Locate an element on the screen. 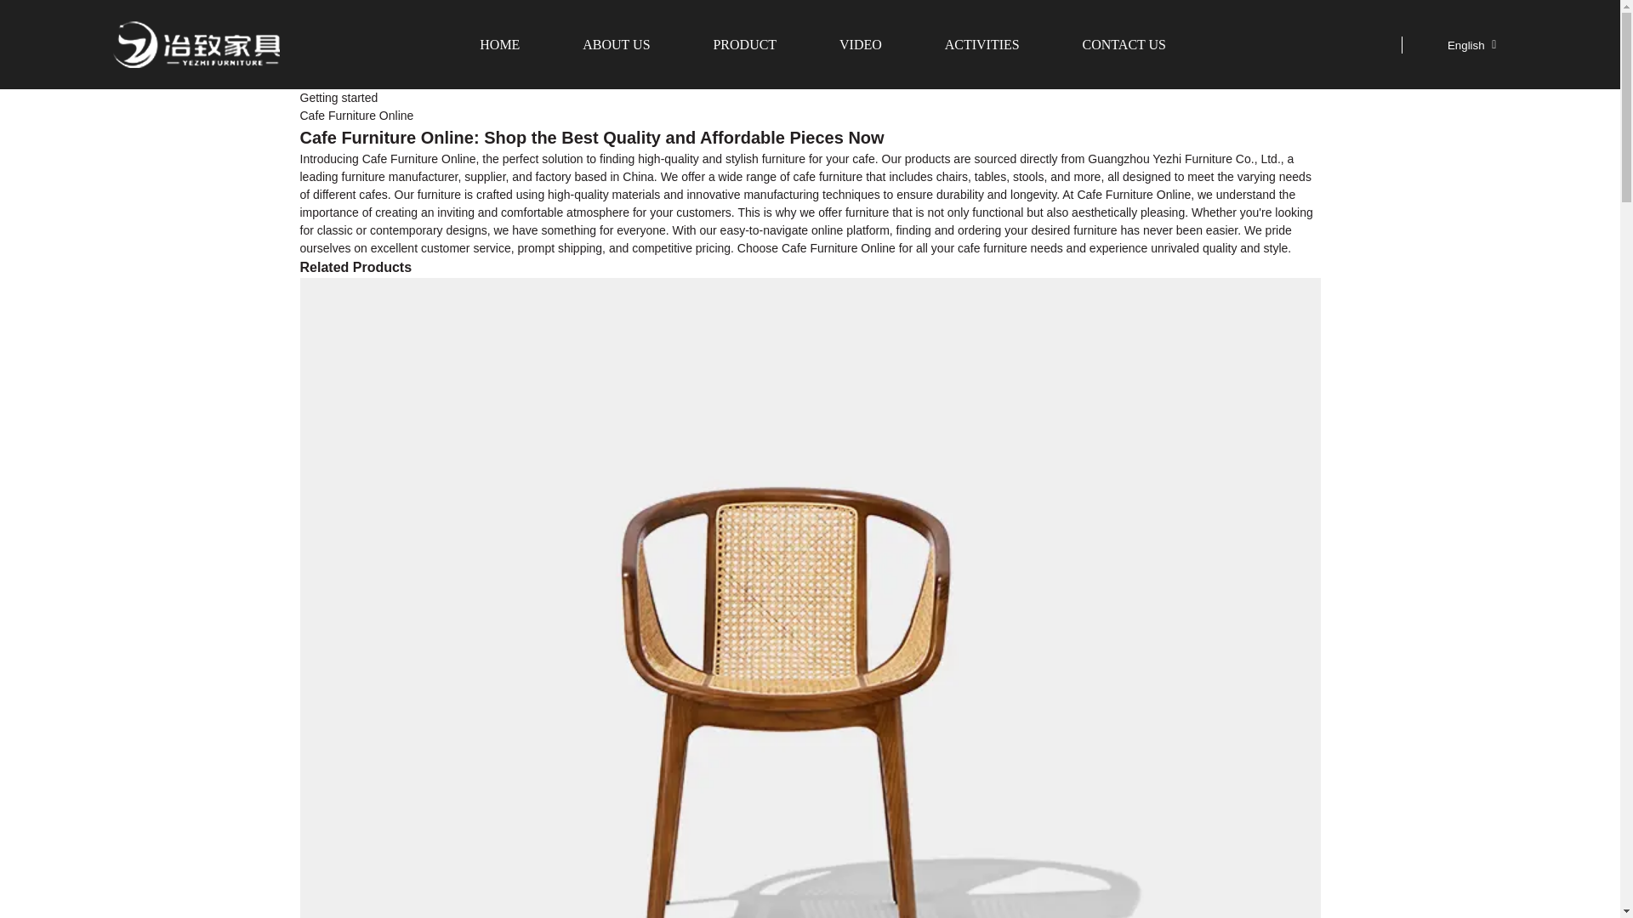  Getting started is located at coordinates (338, 97).